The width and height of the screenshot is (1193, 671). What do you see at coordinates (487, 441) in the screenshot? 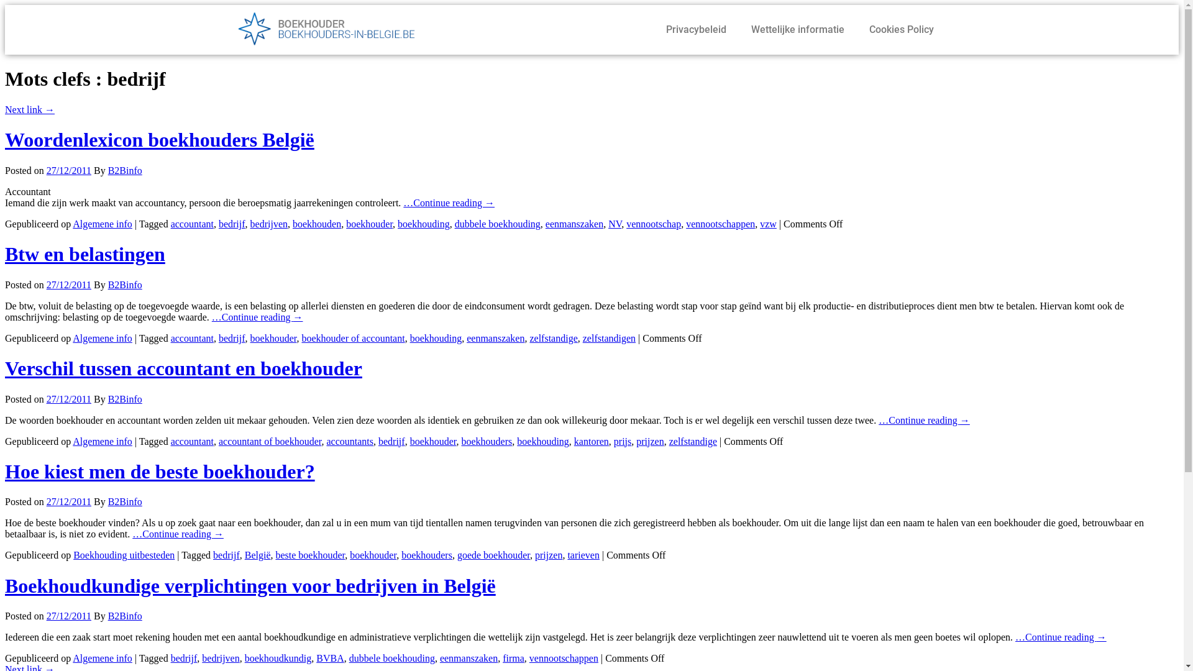
I see `boekhouders` at bounding box center [487, 441].